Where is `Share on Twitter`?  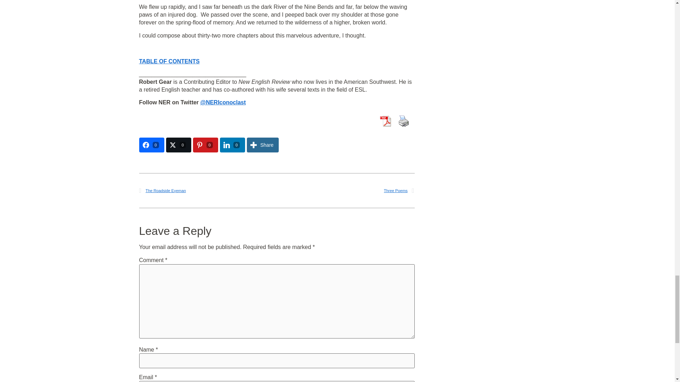 Share on Twitter is located at coordinates (178, 145).